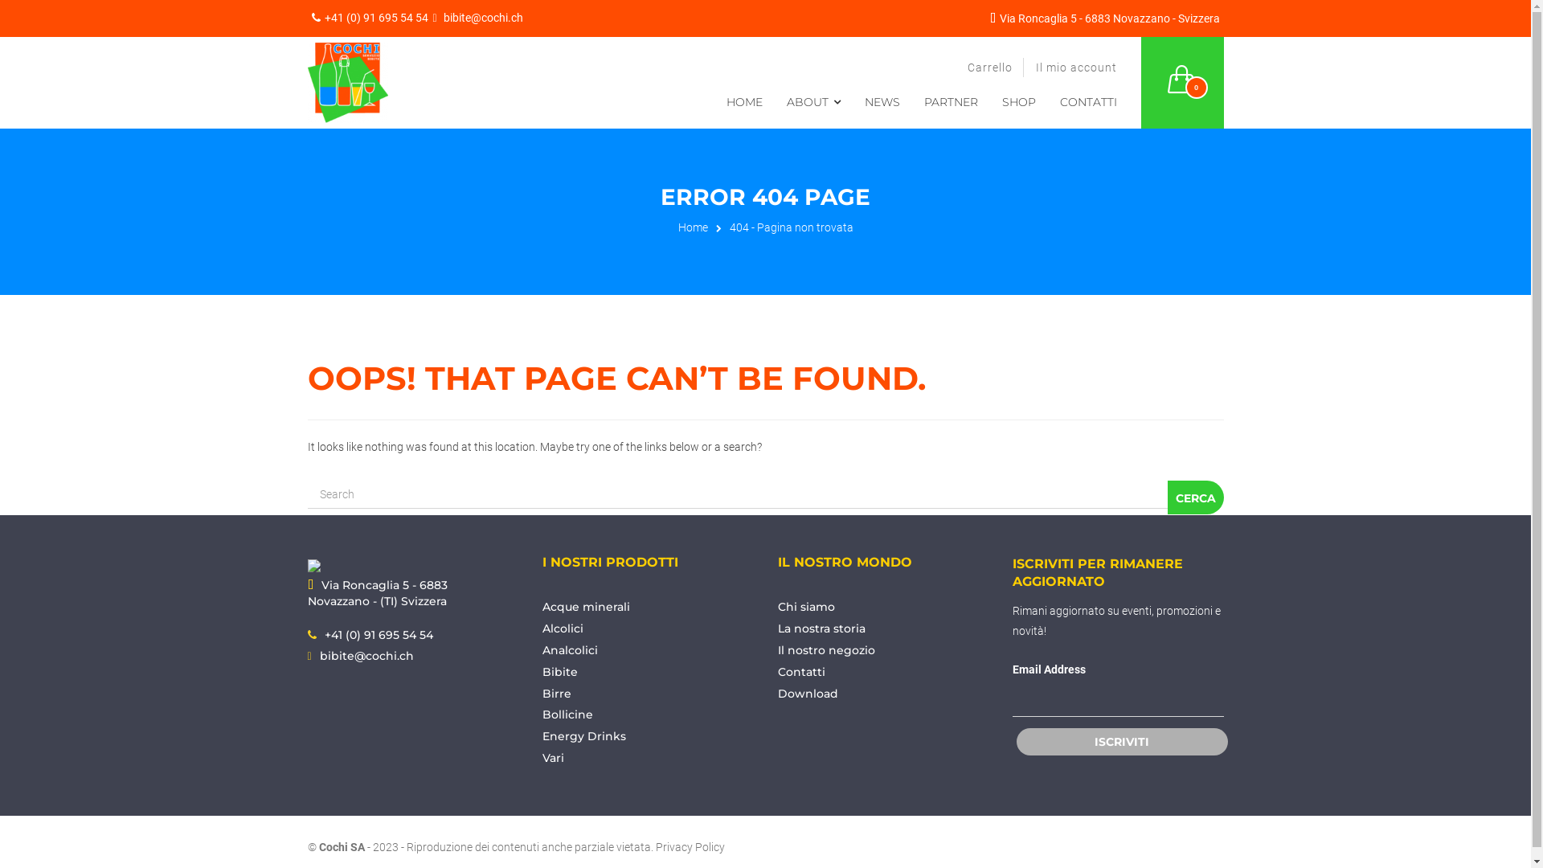  Describe the element at coordinates (557, 694) in the screenshot. I see `Birre` at that location.